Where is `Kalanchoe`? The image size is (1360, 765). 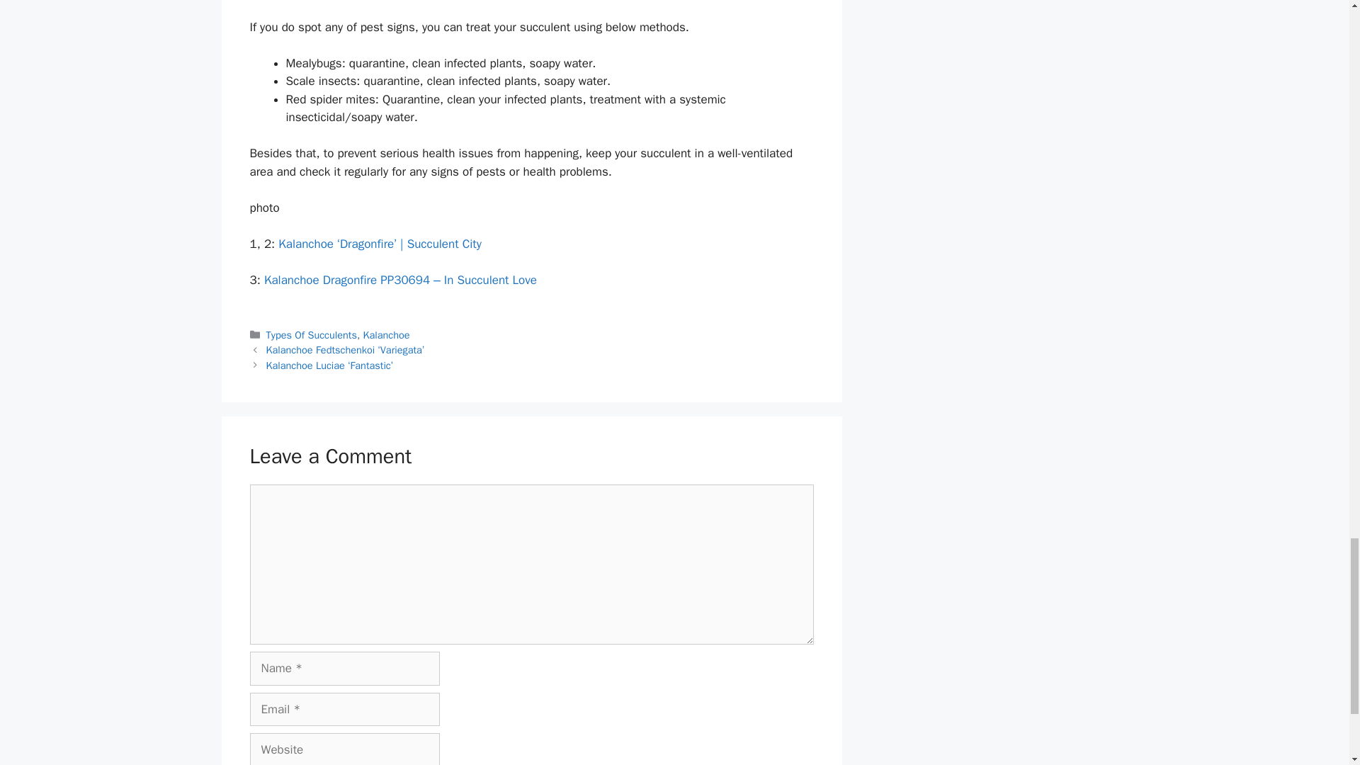 Kalanchoe is located at coordinates (387, 334).